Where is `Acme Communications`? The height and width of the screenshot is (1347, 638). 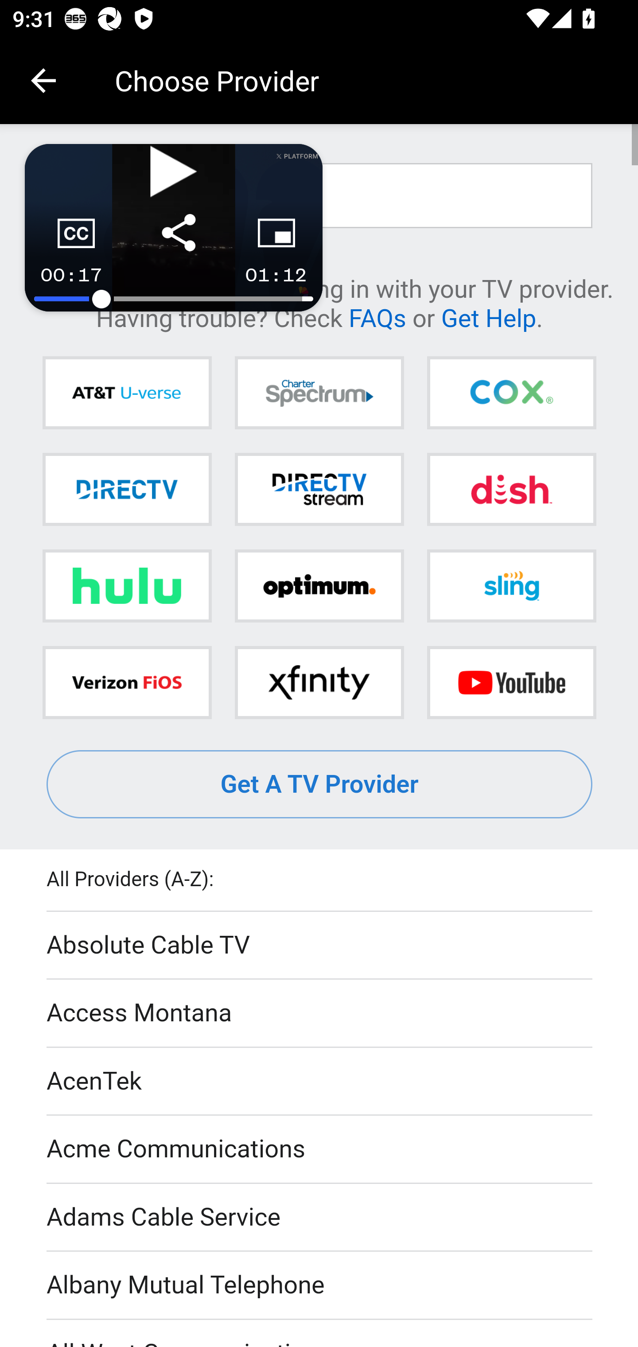 Acme Communications is located at coordinates (320, 1150).